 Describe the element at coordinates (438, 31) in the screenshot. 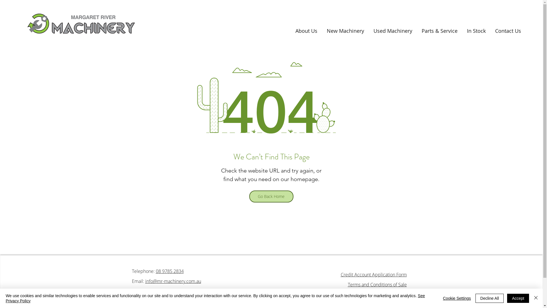

I see `Parts & Service` at that location.